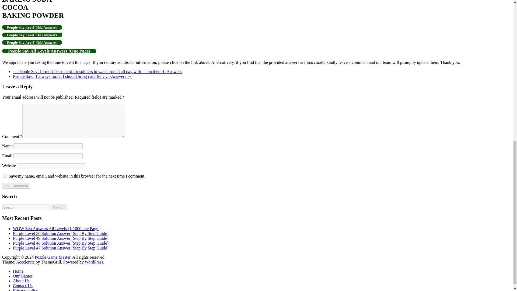 Image resolution: width=517 pixels, height=291 pixels. Describe the element at coordinates (16, 186) in the screenshot. I see `Post Comment` at that location.